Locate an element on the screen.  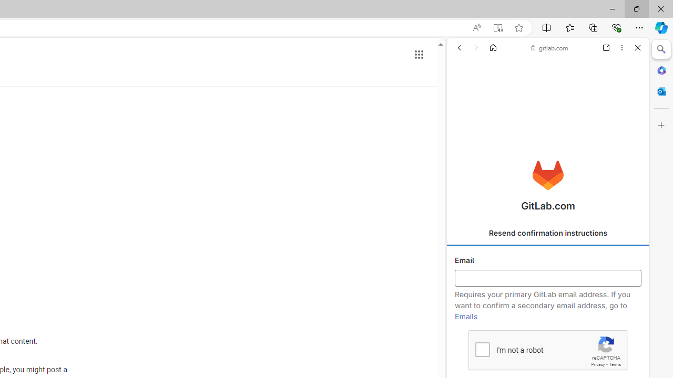
Search Filter, IMAGES is located at coordinates (492, 120).